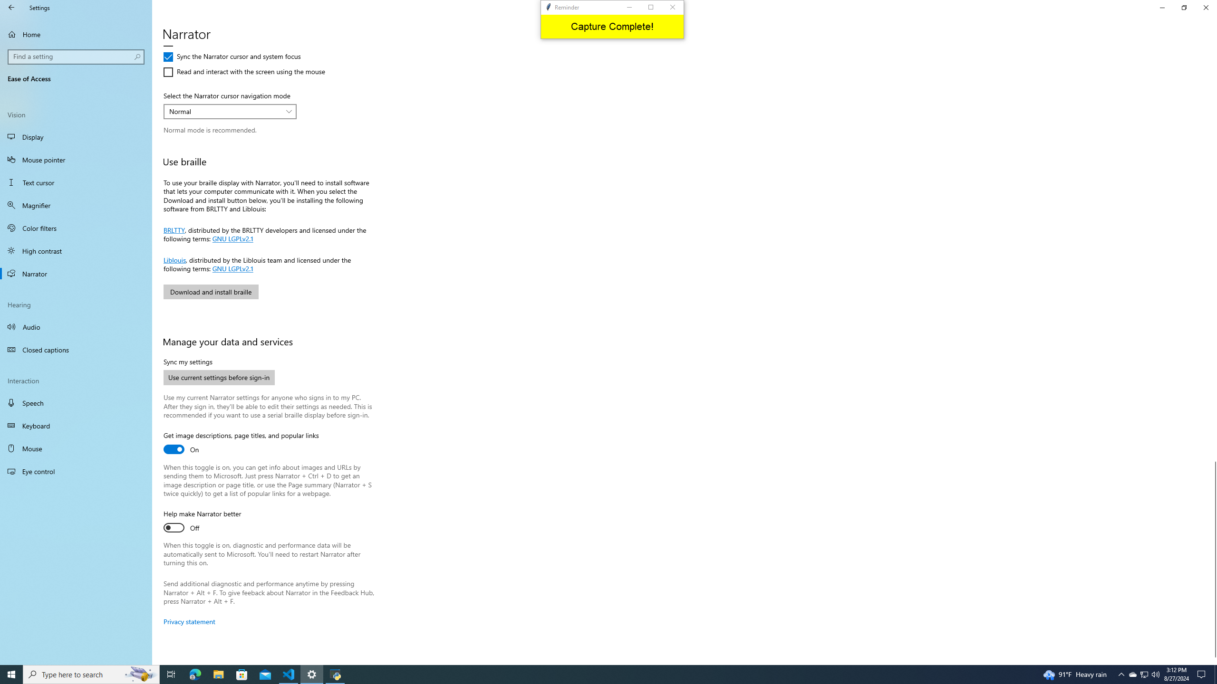 The image size is (1217, 684). What do you see at coordinates (76, 250) in the screenshot?
I see `High contrast` at bounding box center [76, 250].